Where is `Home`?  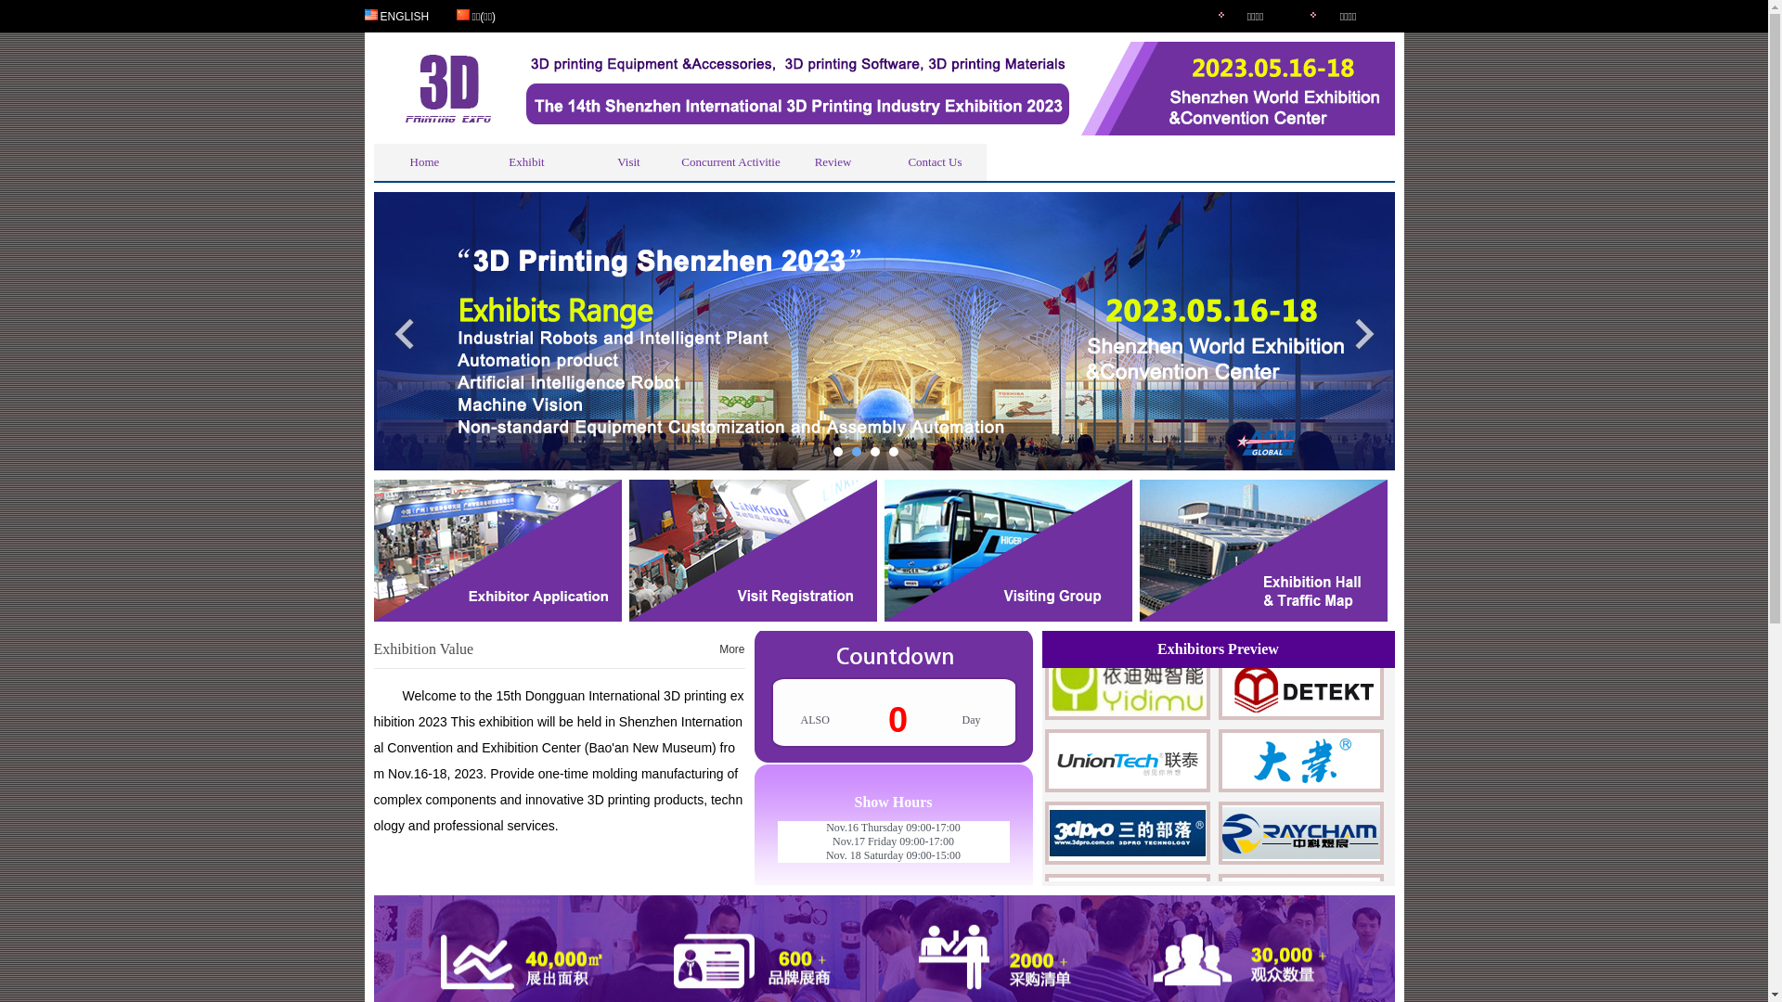 Home is located at coordinates (424, 162).